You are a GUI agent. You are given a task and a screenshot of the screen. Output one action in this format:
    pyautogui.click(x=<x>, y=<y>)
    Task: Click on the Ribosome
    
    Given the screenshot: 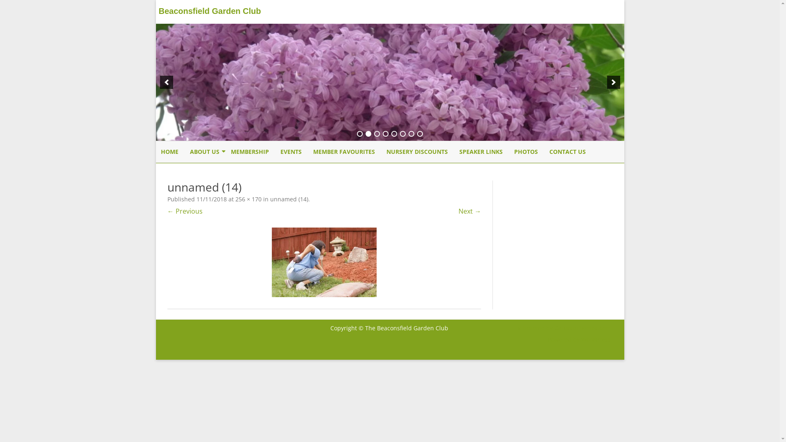 What is the action you would take?
    pyautogui.click(x=531, y=328)
    